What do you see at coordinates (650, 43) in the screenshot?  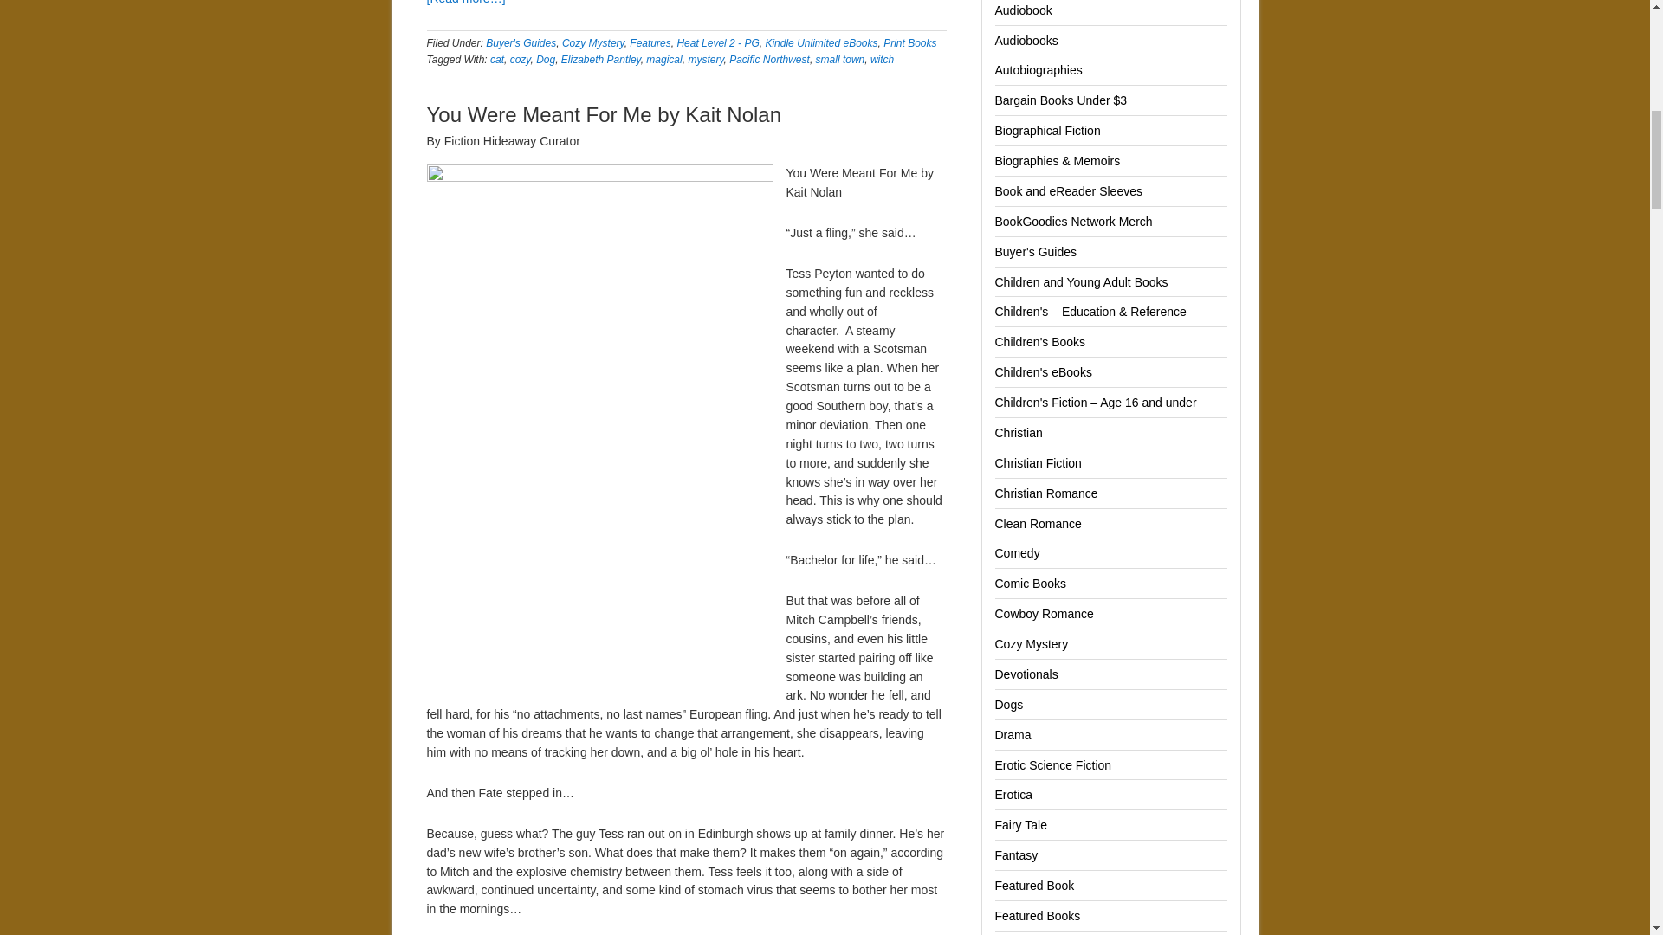 I see `Features` at bounding box center [650, 43].